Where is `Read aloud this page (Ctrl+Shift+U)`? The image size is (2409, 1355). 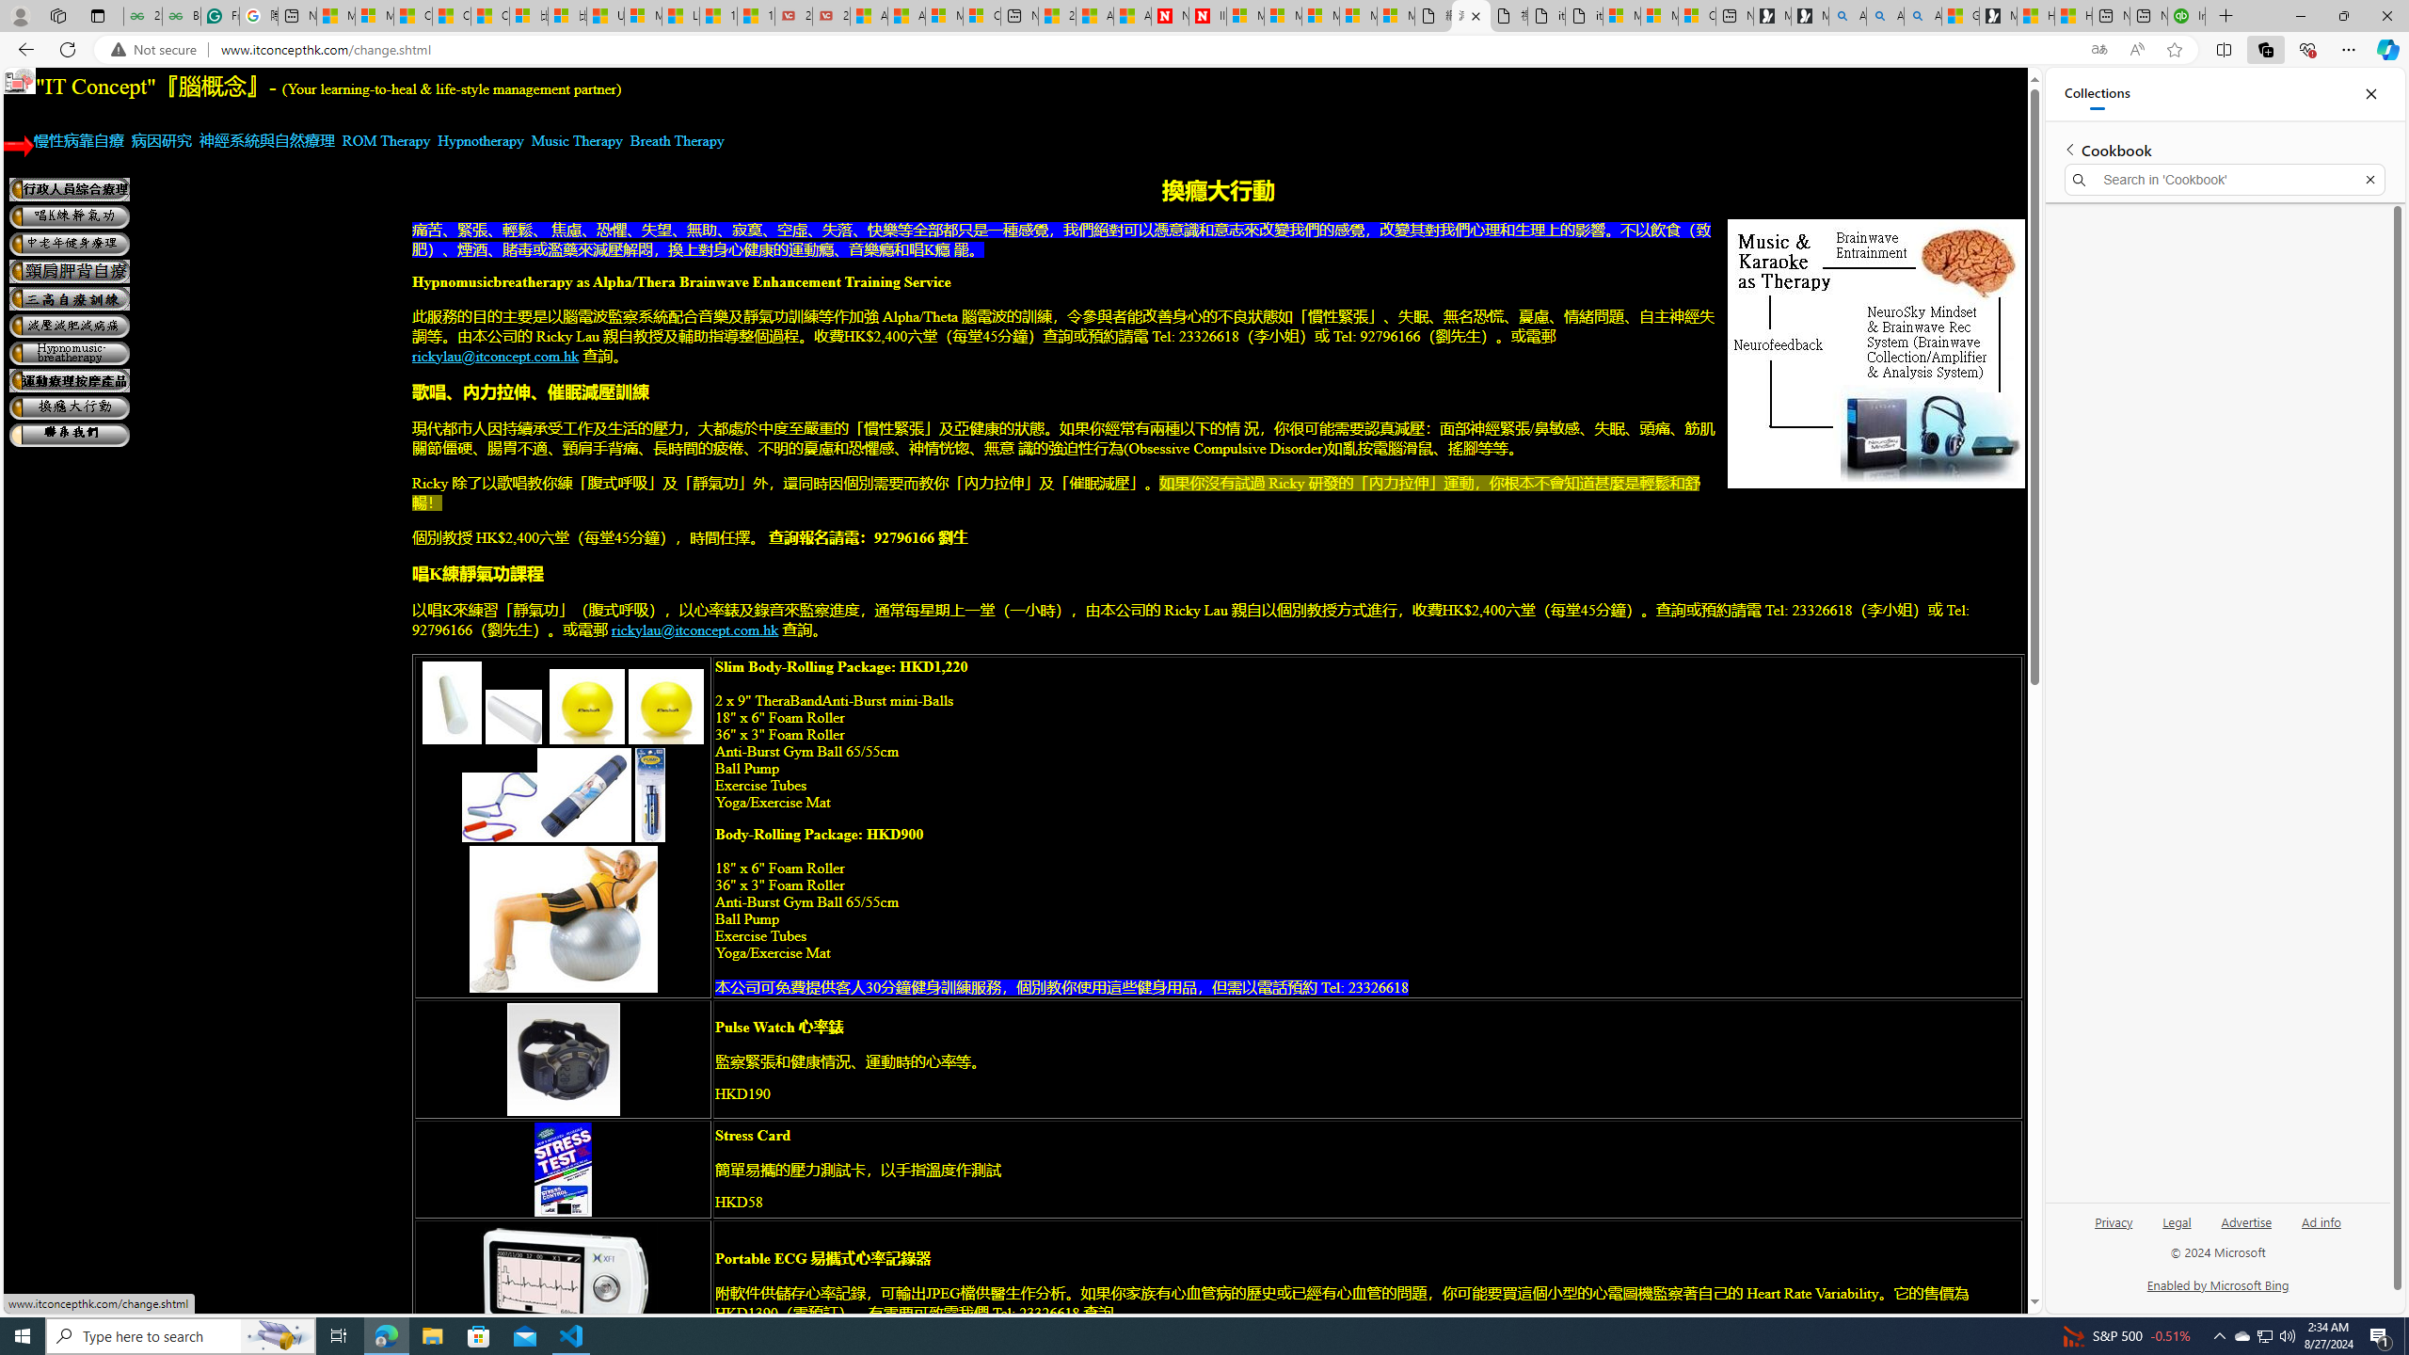 Read aloud this page (Ctrl+Shift+U) is located at coordinates (2136, 50).